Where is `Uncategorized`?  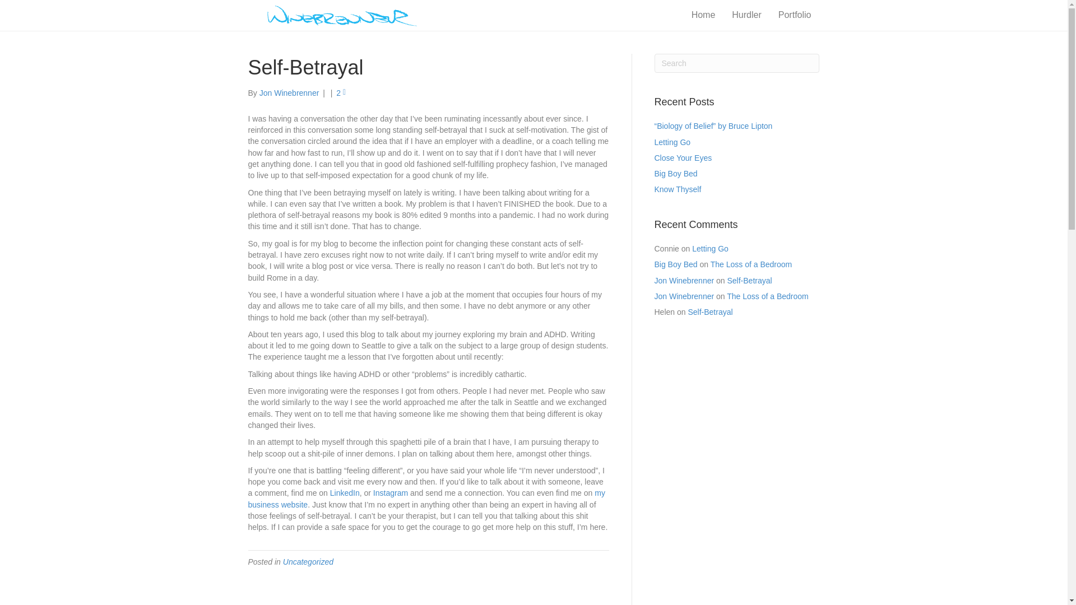 Uncategorized is located at coordinates (308, 561).